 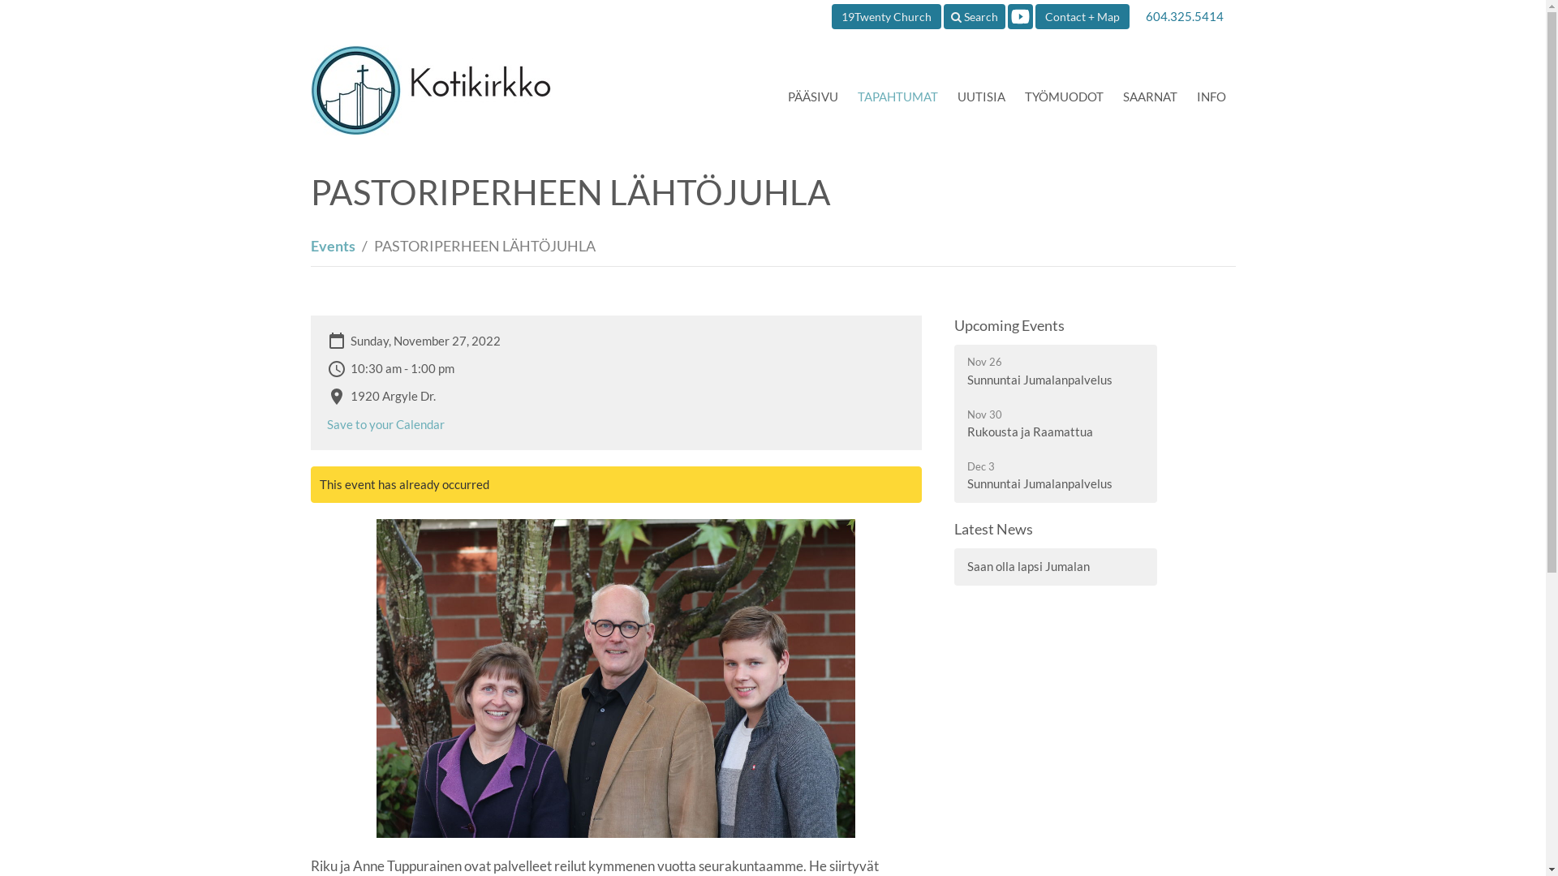 I want to click on Latest News, so click(x=993, y=529).